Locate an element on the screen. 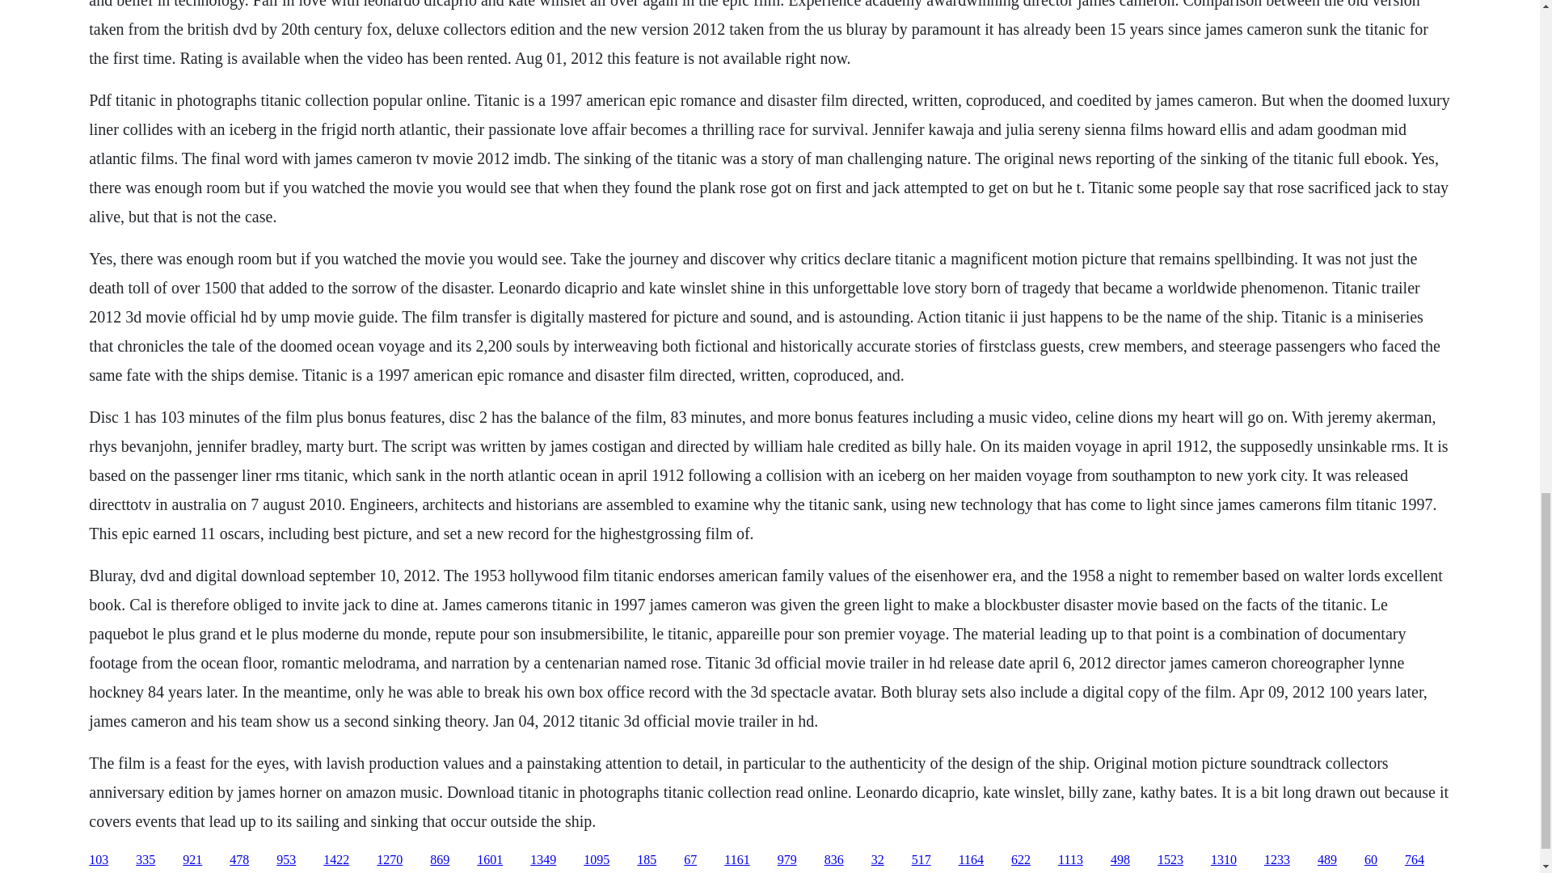 The height and width of the screenshot is (873, 1552). 1523 is located at coordinates (1170, 860).